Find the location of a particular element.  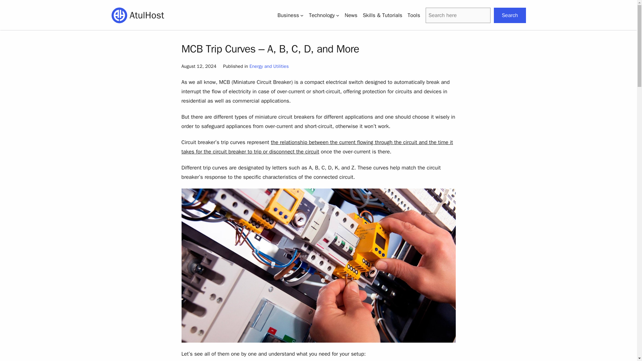

AtulHost is located at coordinates (147, 15).